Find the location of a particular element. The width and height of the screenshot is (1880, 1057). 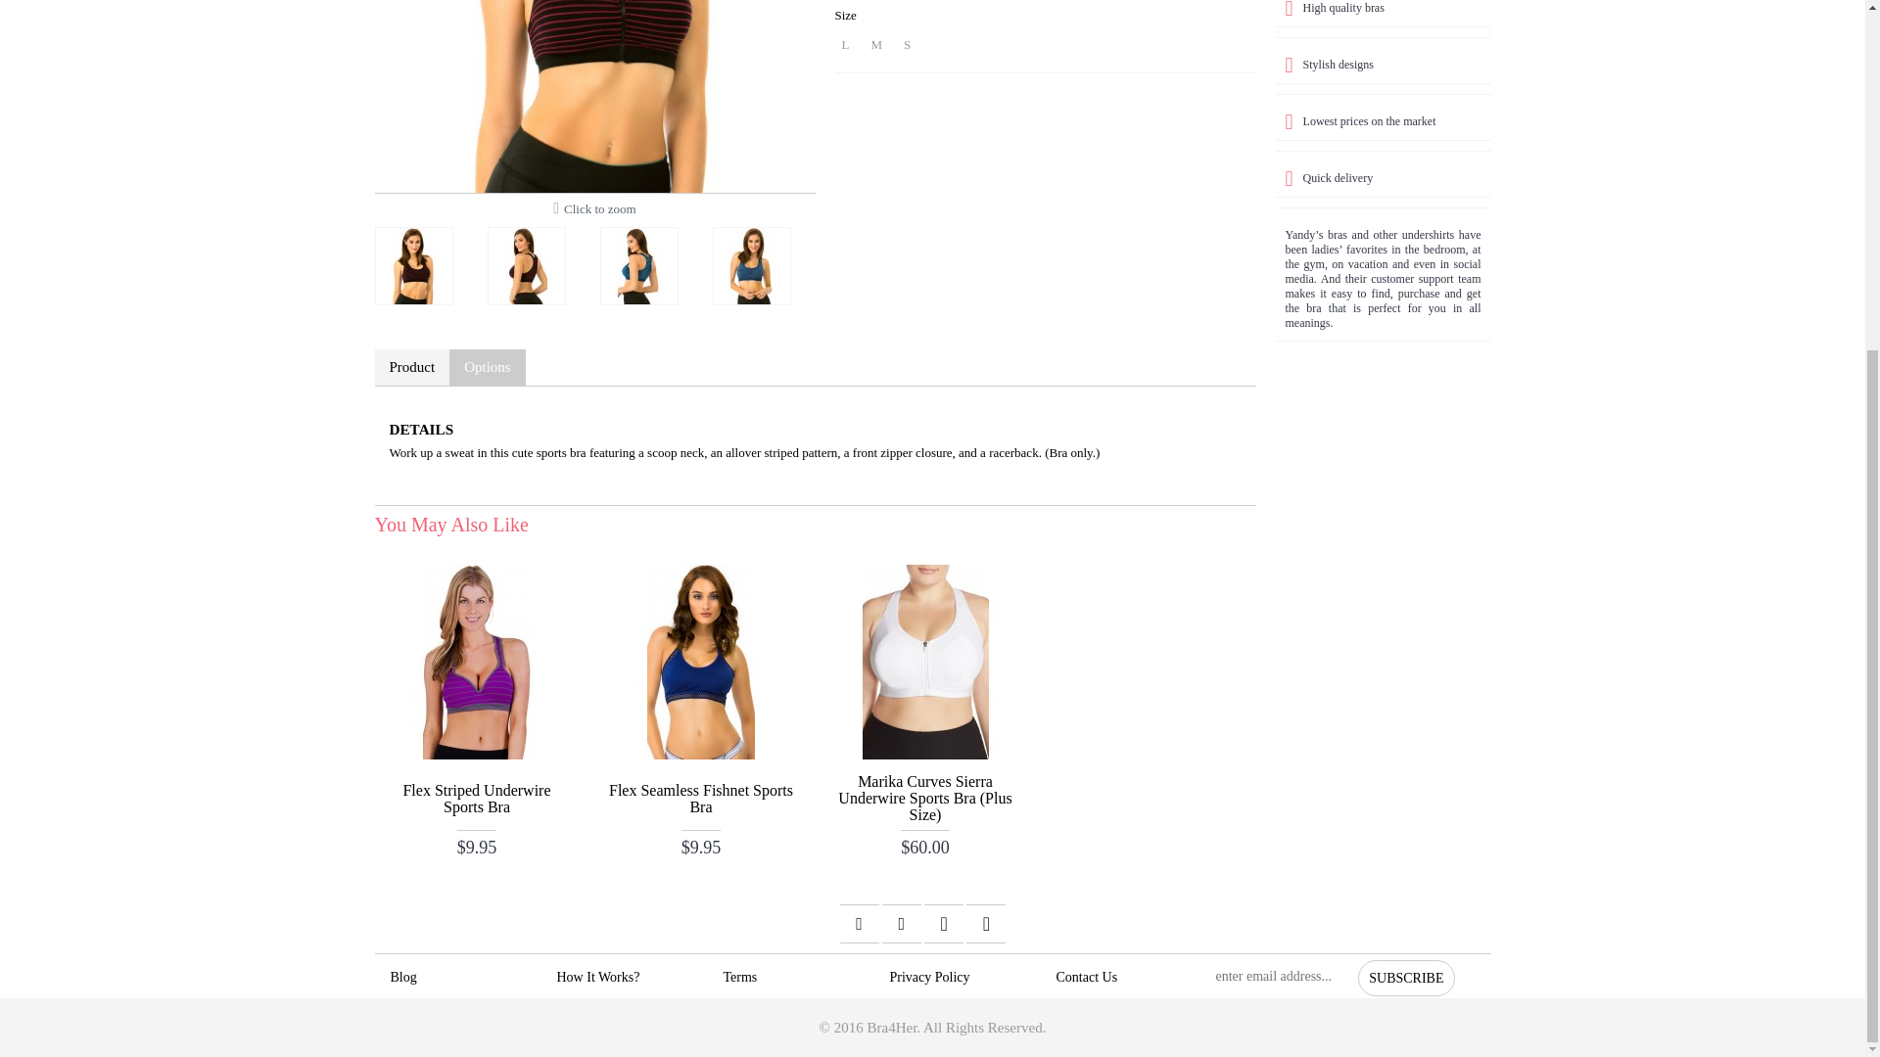

Terms is located at coordinates (785, 977).